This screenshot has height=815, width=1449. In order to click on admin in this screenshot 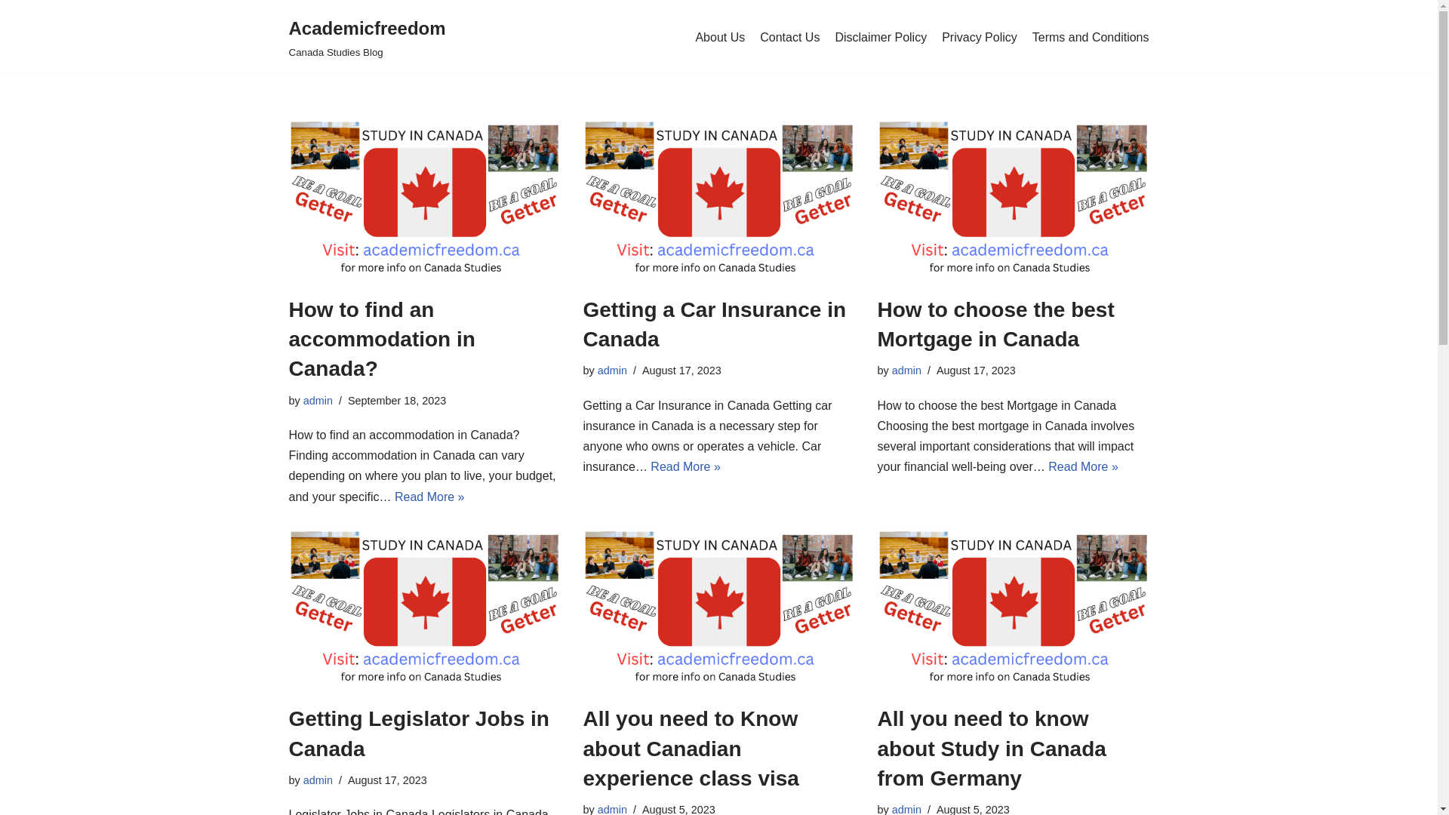, I will do `click(907, 371)`.